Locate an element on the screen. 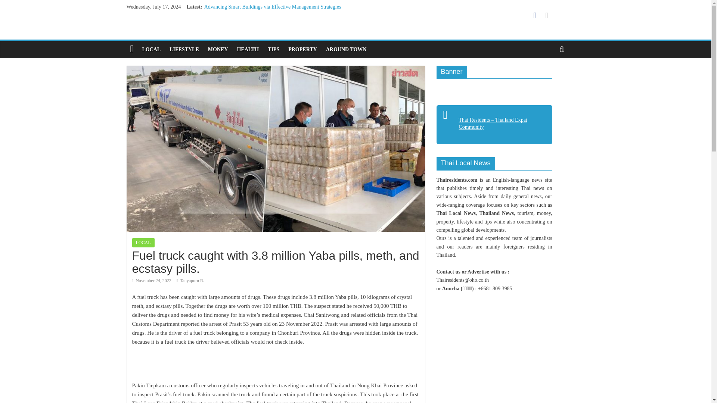 This screenshot has width=717, height=403. AROUND TOWN is located at coordinates (346, 49).